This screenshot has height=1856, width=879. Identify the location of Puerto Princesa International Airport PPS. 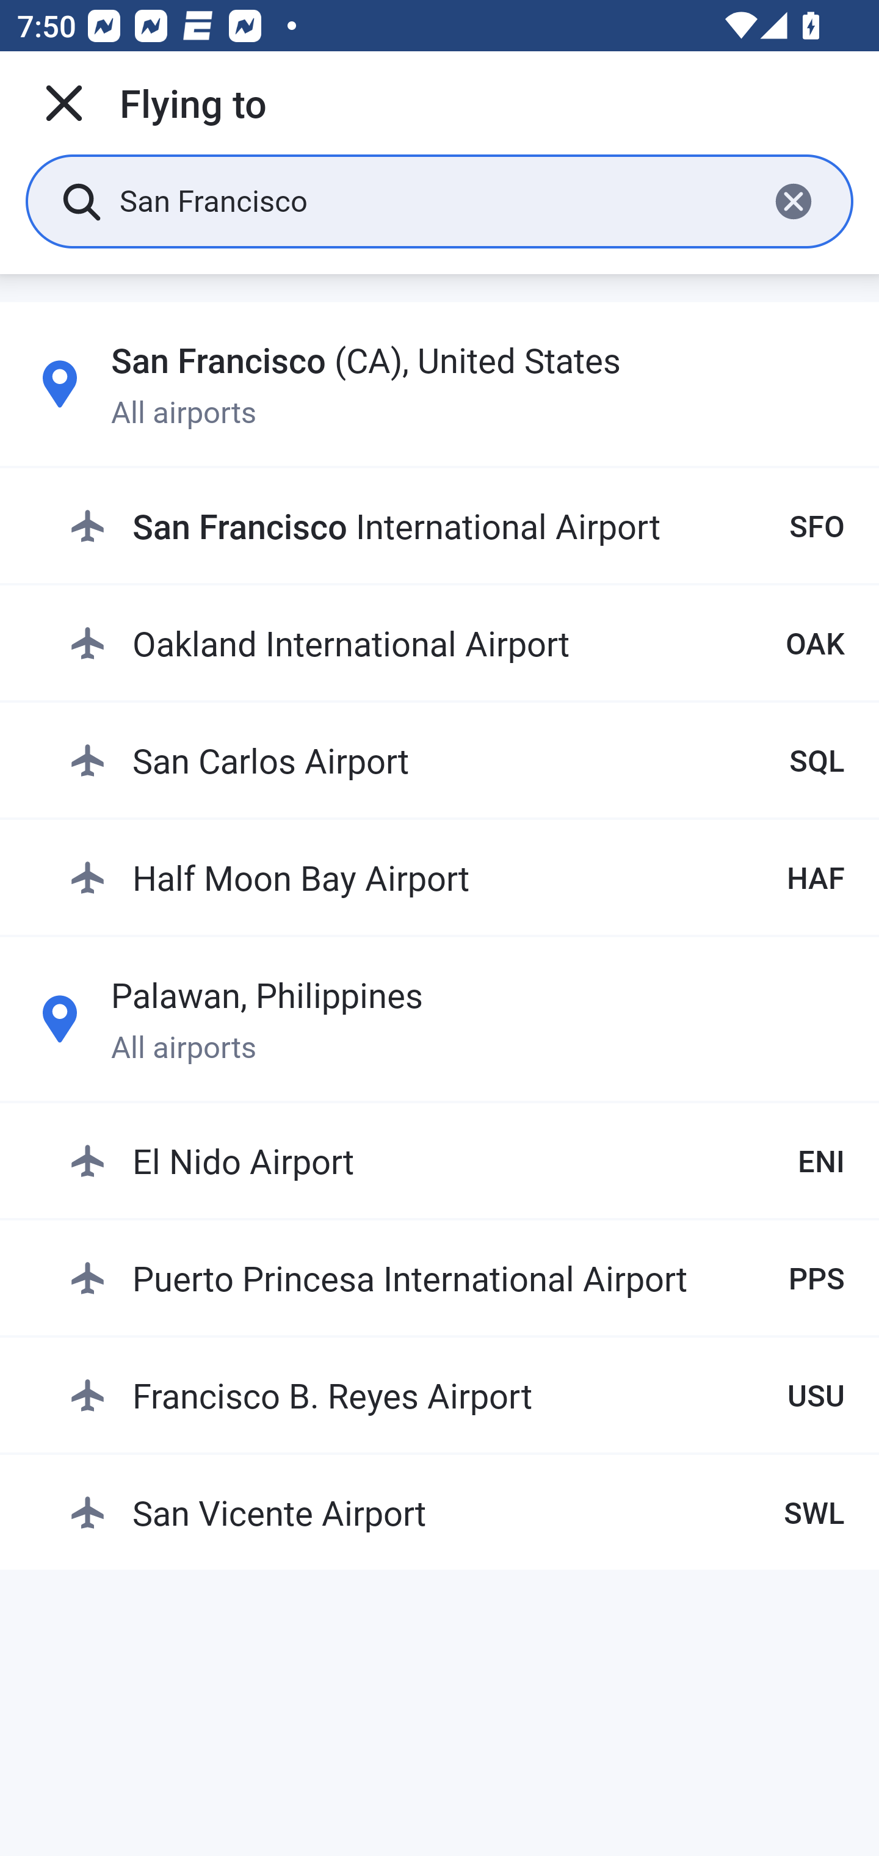
(457, 1277).